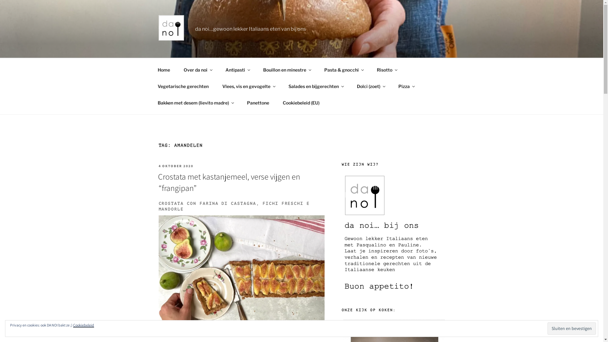 Image resolution: width=608 pixels, height=342 pixels. I want to click on Vlees, vis en gevogelte, so click(248, 86).